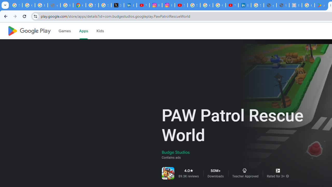 This screenshot has height=187, width=332. Describe the element at coordinates (29, 31) in the screenshot. I see `Google Play logo` at that location.